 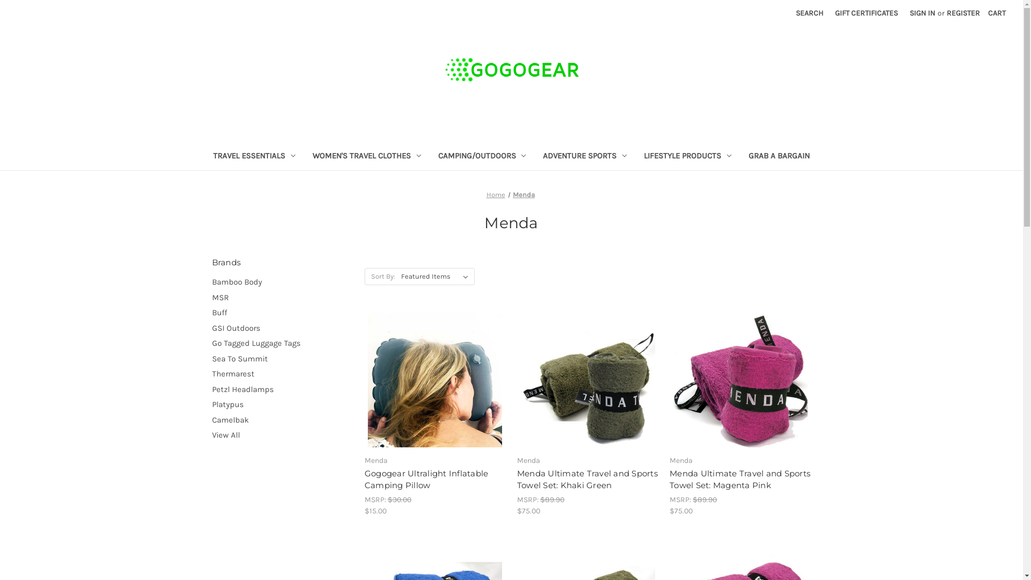 What do you see at coordinates (282, 298) in the screenshot?
I see `MSR` at bounding box center [282, 298].